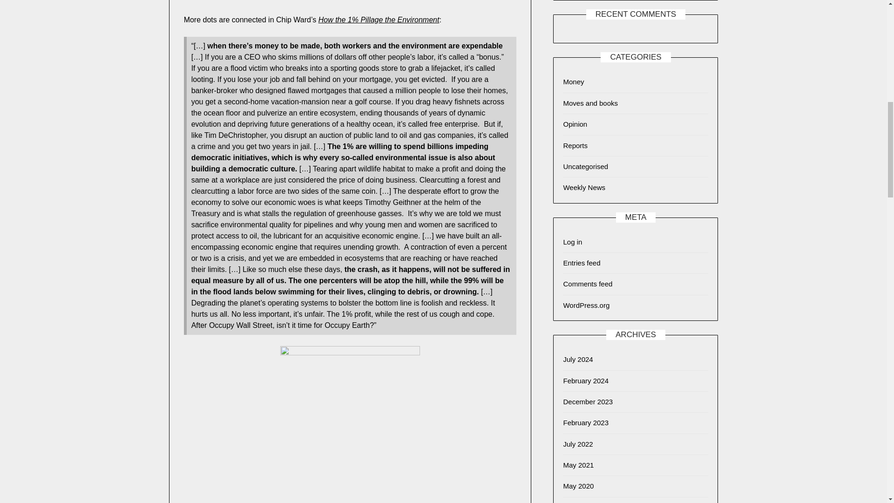  Describe the element at coordinates (573, 82) in the screenshot. I see `Money` at that location.